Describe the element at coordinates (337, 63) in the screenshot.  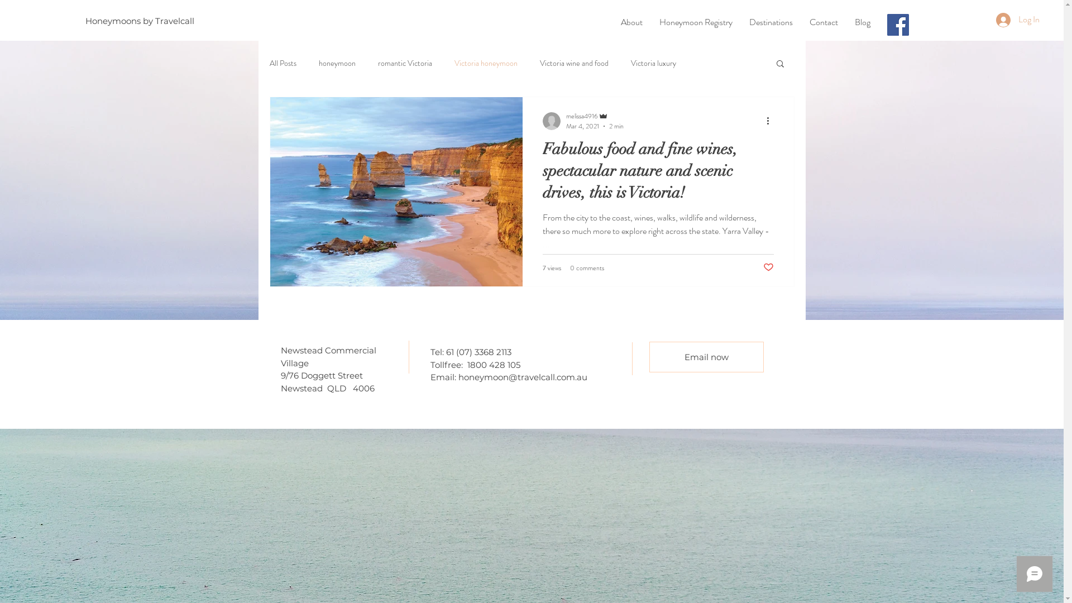
I see `honeymoon` at that location.